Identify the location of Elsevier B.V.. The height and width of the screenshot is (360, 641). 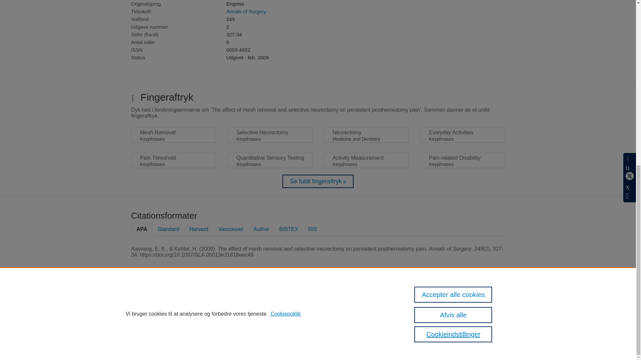
(296, 310).